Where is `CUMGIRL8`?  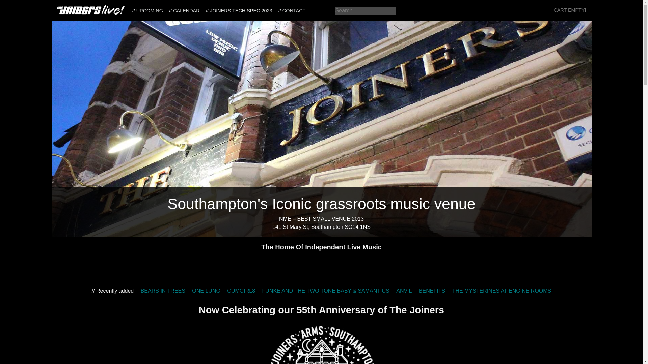
CUMGIRL8 is located at coordinates (241, 291).